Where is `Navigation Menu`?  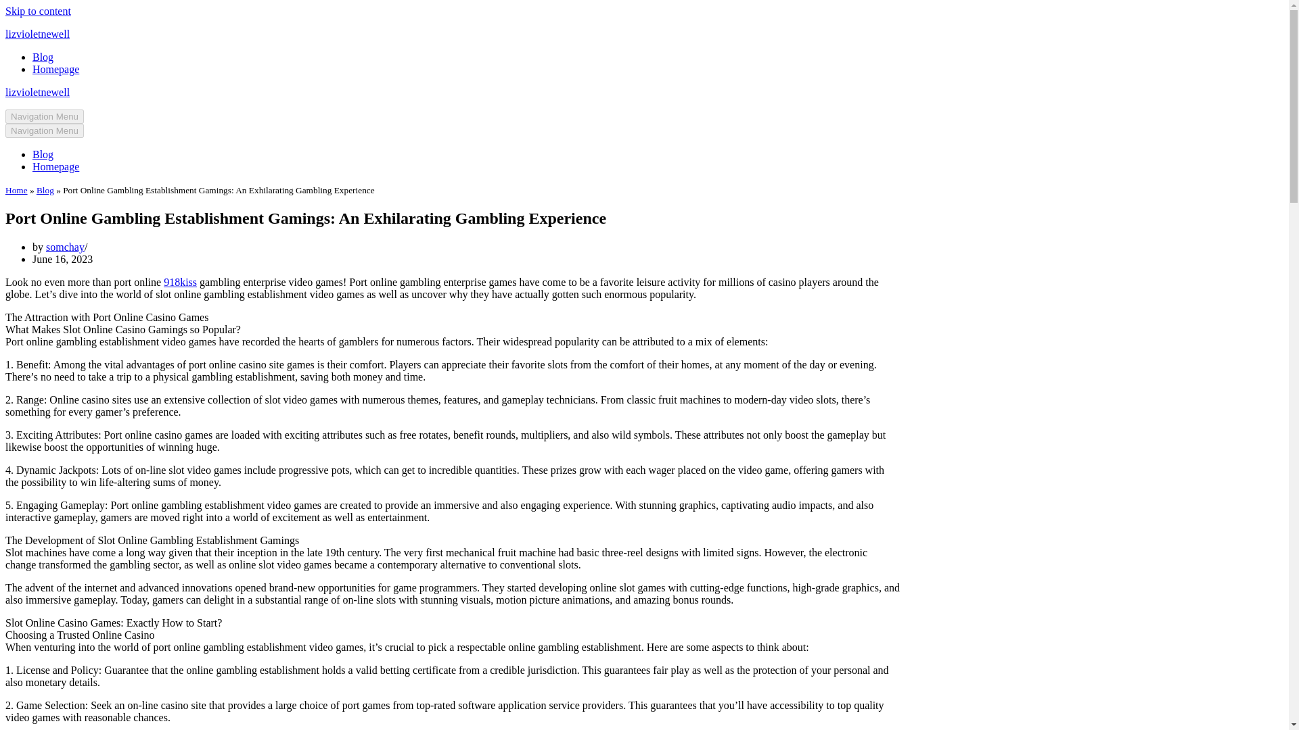
Navigation Menu is located at coordinates (45, 130).